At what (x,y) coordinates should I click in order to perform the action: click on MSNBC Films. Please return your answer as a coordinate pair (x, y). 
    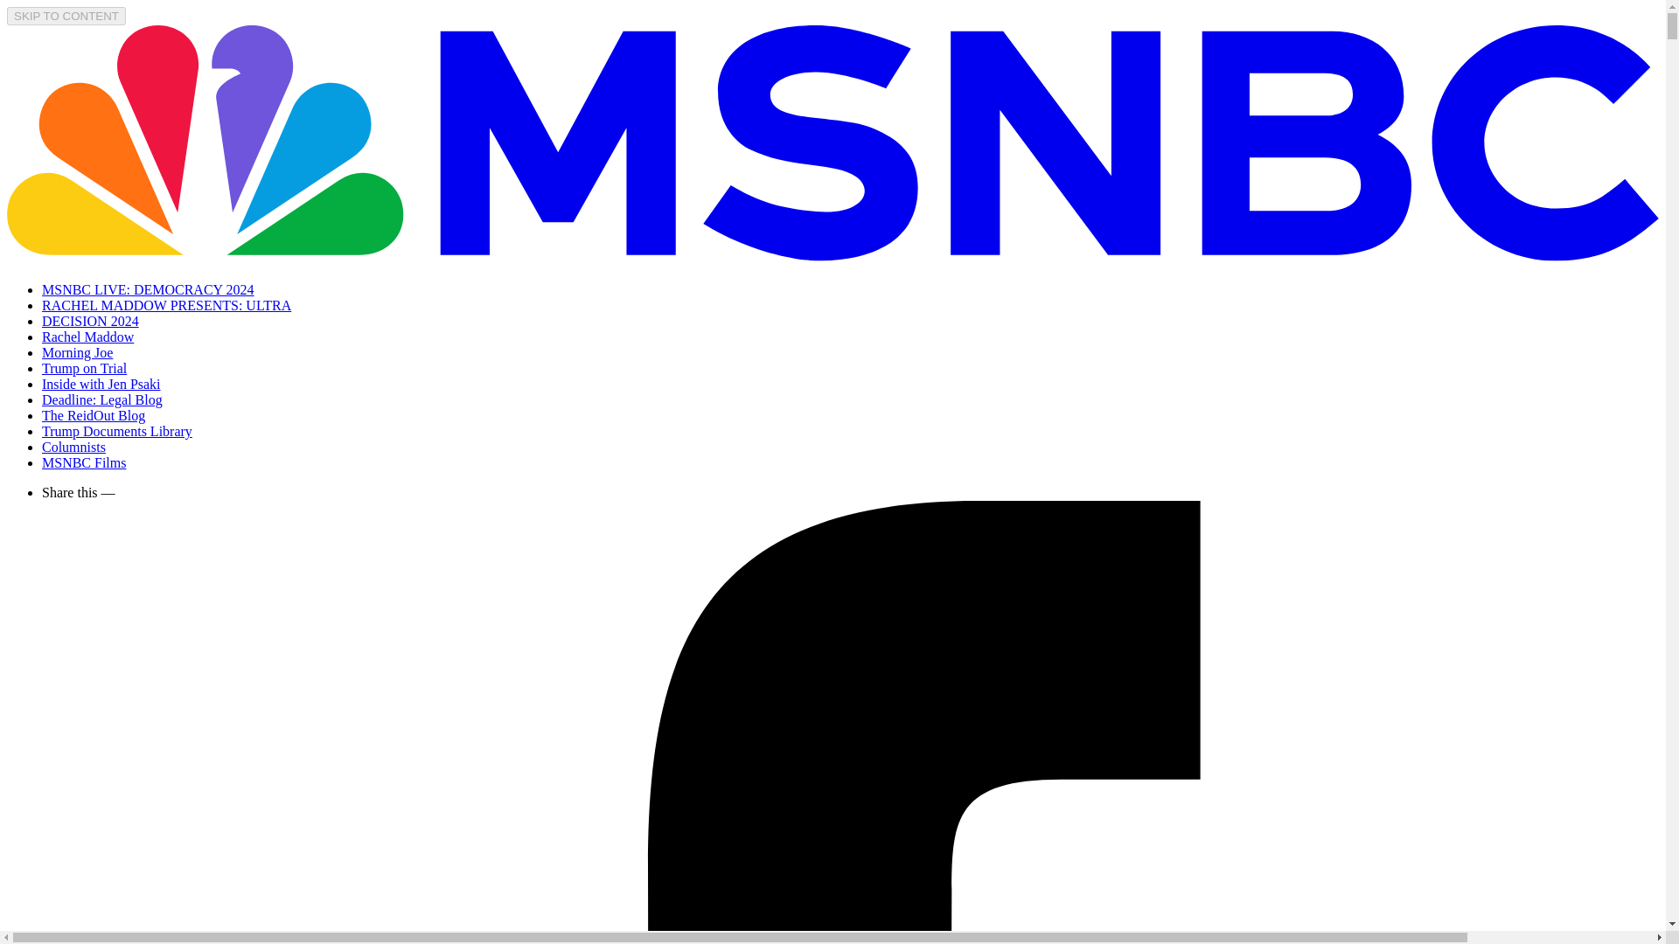
    Looking at the image, I should click on (84, 462).